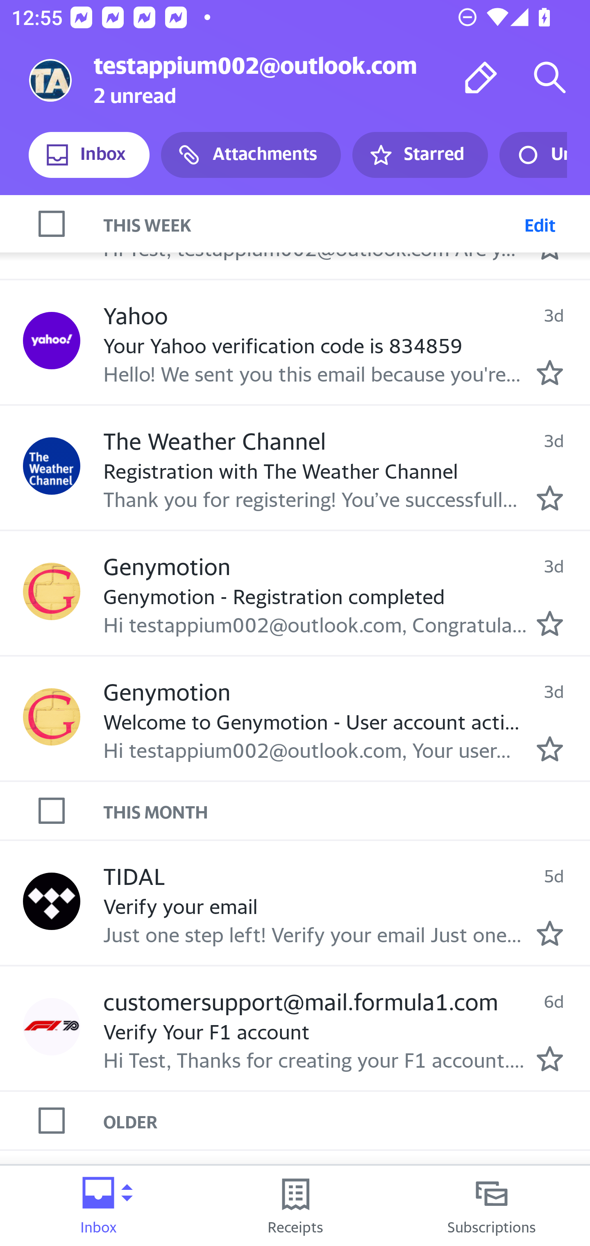 The image size is (590, 1246). What do you see at coordinates (52, 466) in the screenshot?
I see `Profile
The Weather Channel` at bounding box center [52, 466].